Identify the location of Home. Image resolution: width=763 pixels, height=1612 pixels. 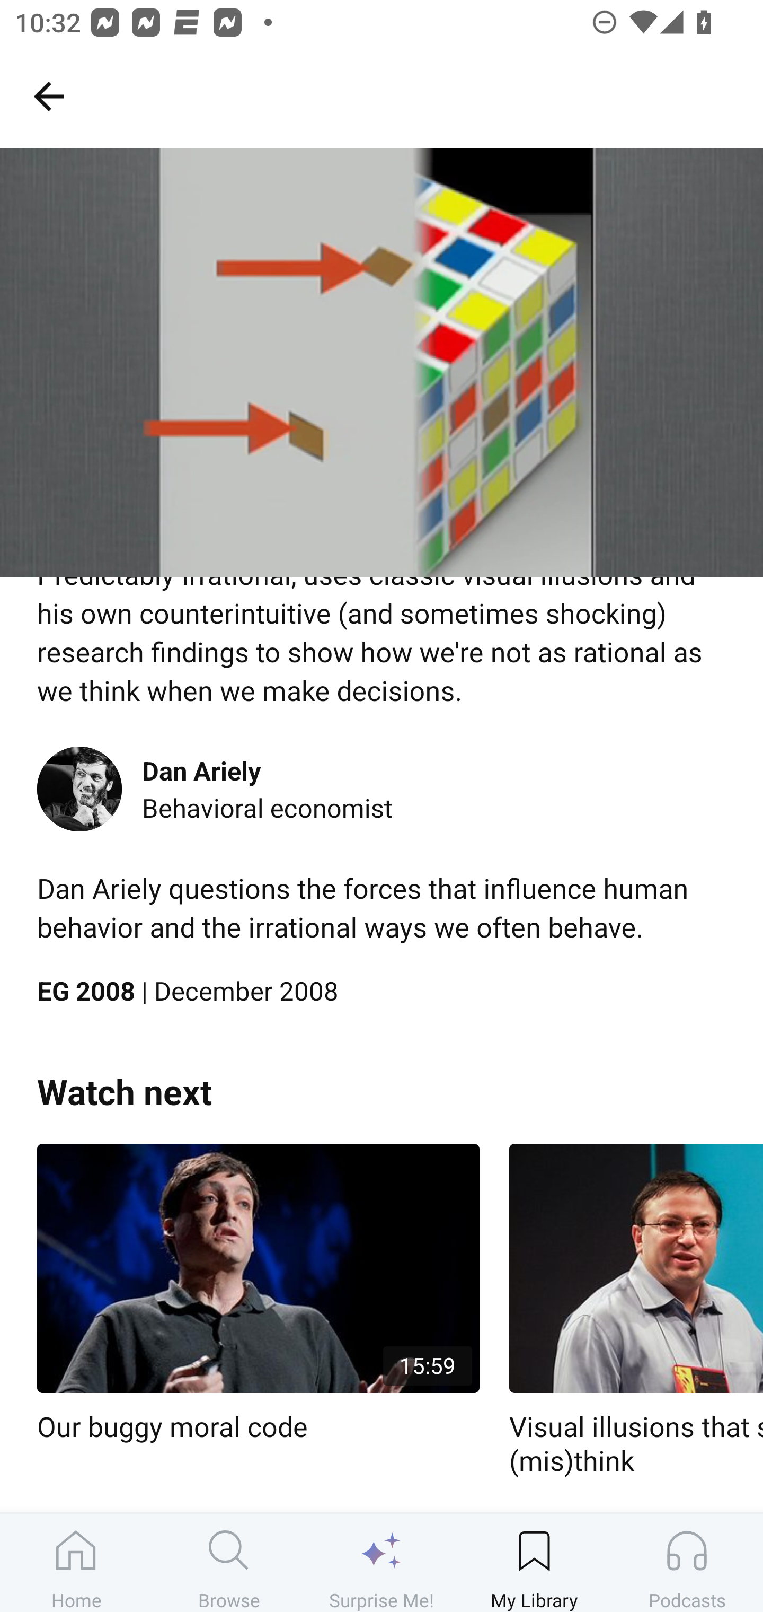
(76, 1563).